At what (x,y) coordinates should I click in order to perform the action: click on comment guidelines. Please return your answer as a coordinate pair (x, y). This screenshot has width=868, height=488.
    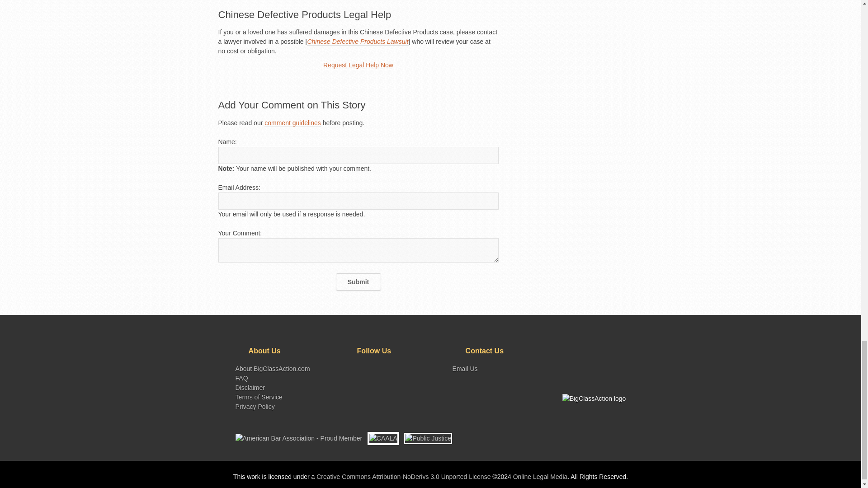
    Looking at the image, I should click on (293, 123).